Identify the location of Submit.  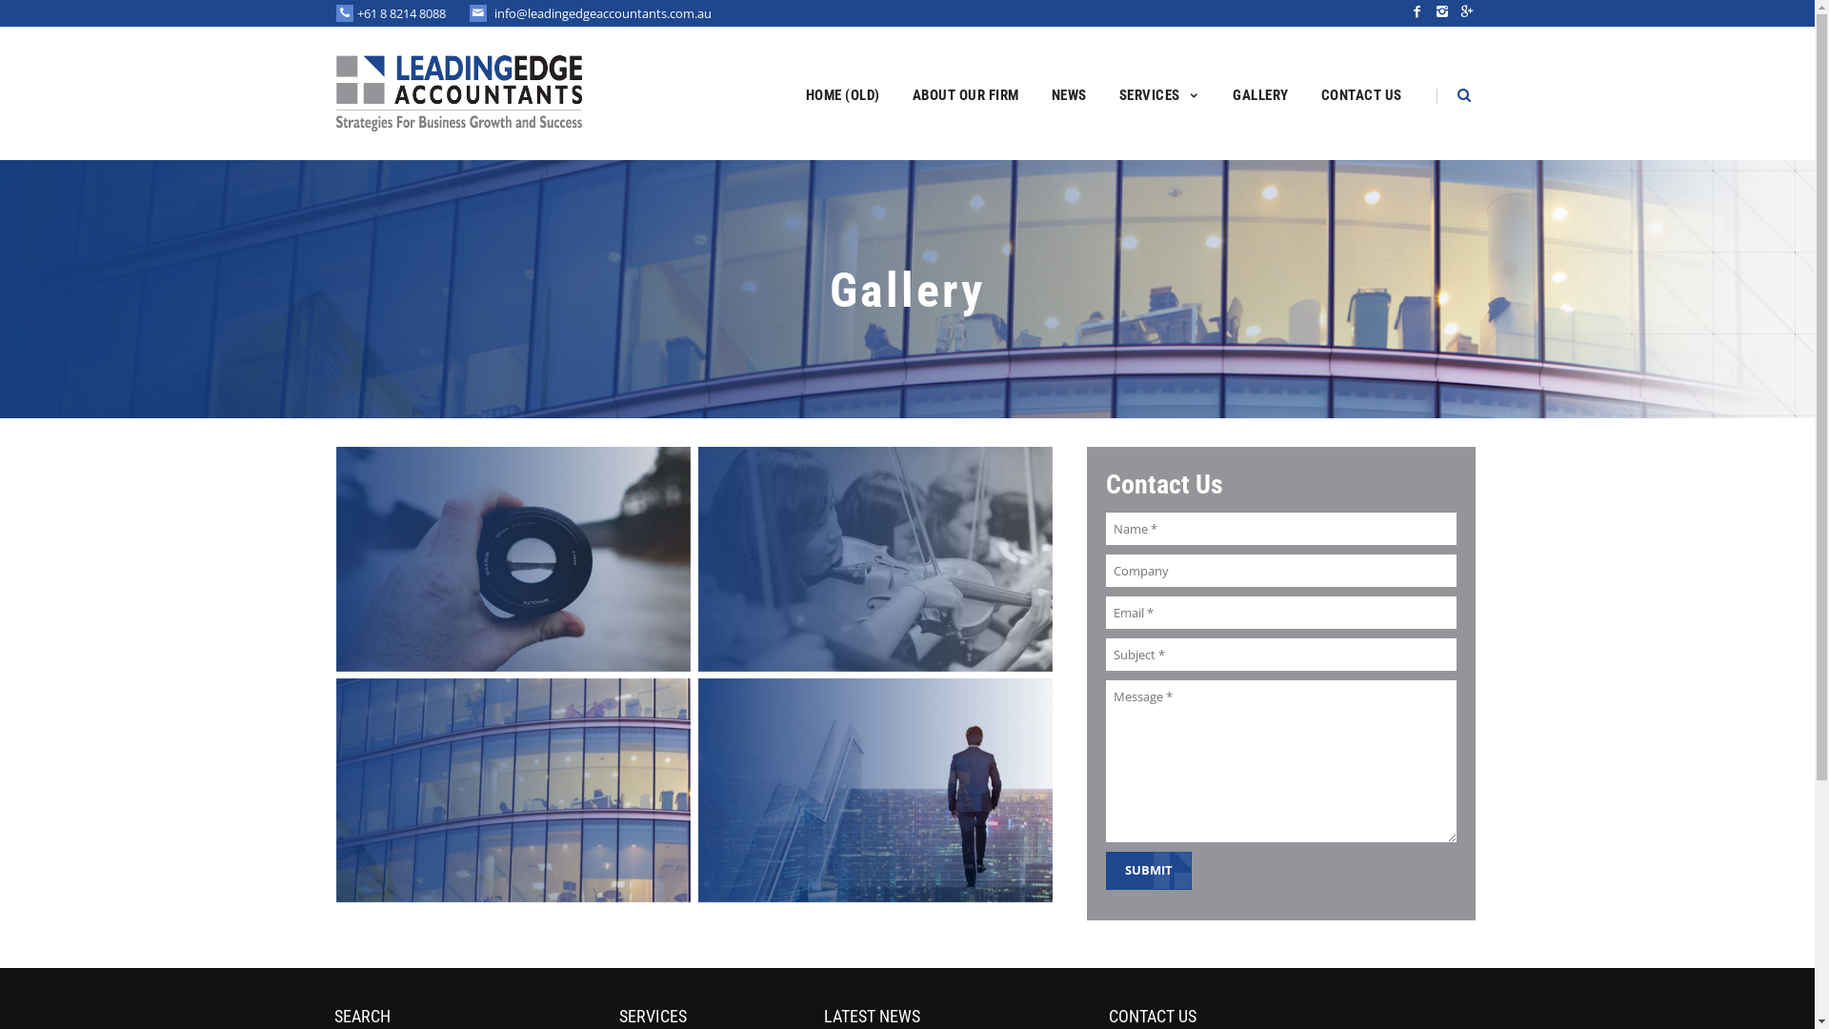
(1148, 870).